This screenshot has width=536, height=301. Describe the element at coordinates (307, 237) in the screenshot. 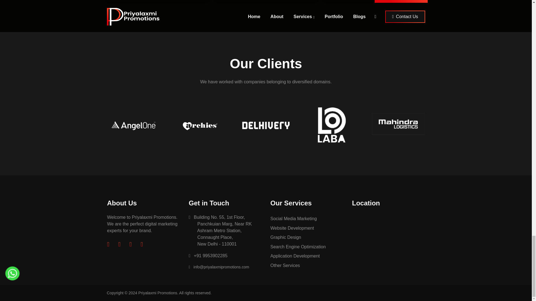

I see `Graphic Design` at that location.